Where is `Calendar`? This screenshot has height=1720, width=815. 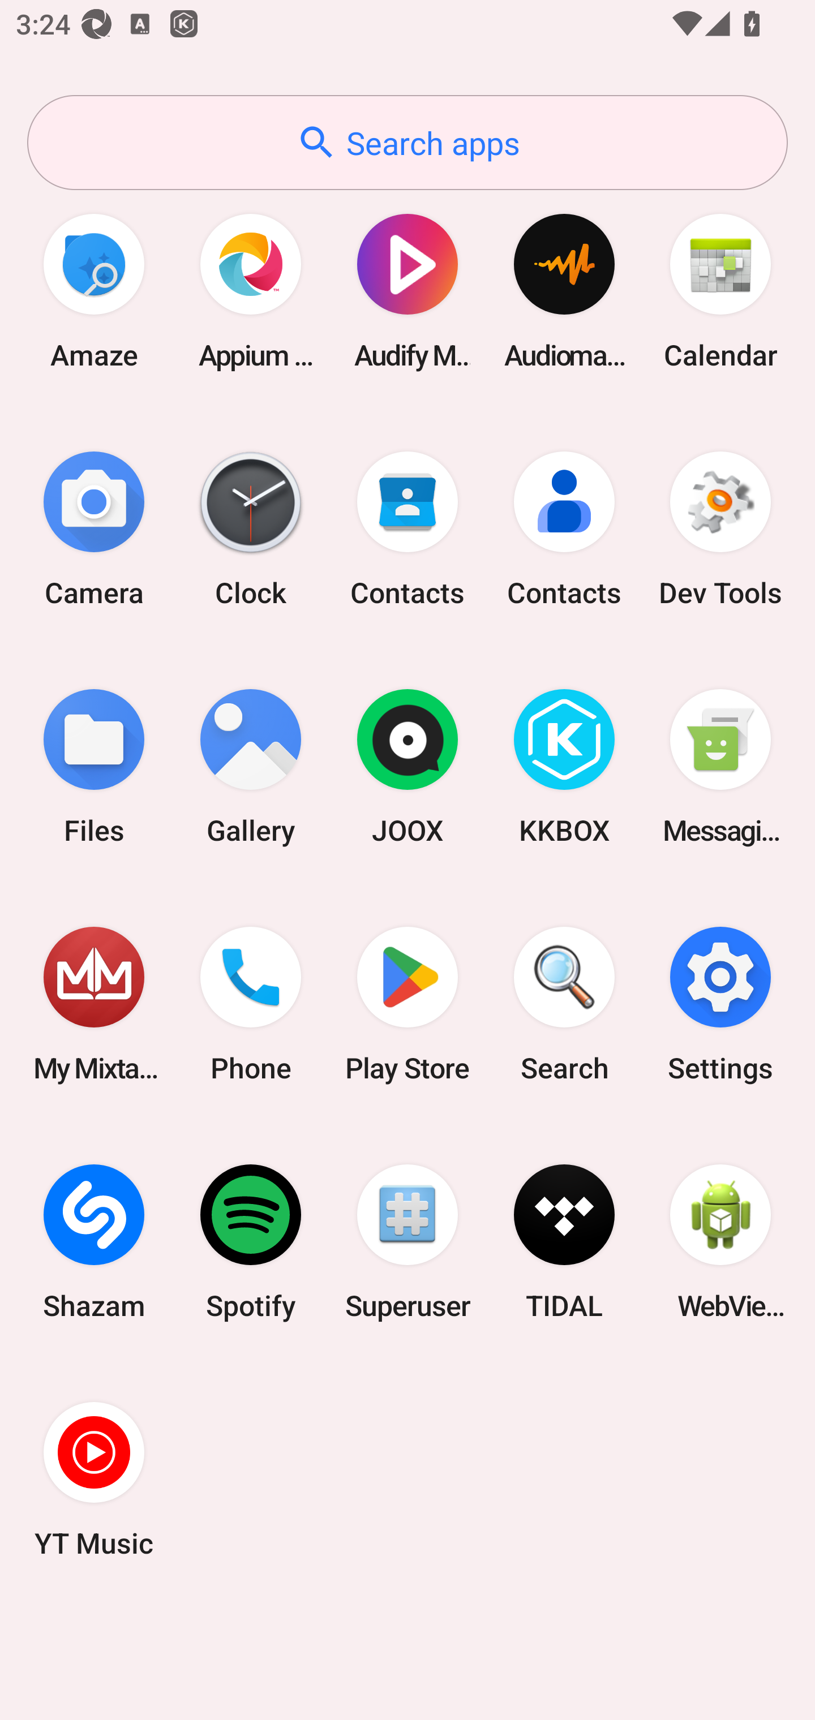
Calendar is located at coordinates (720, 291).